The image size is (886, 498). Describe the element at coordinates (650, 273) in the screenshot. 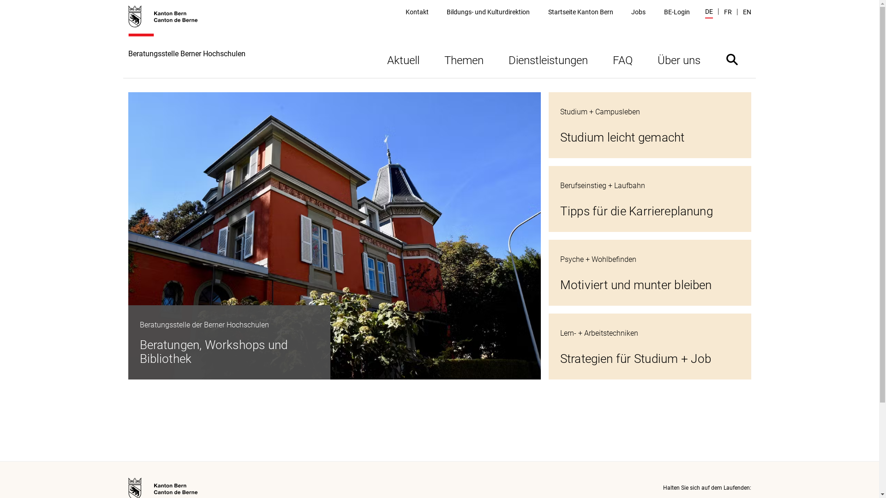

I see `Motiviert und munter bleiben
Psyche + Wohlbefinden` at that location.